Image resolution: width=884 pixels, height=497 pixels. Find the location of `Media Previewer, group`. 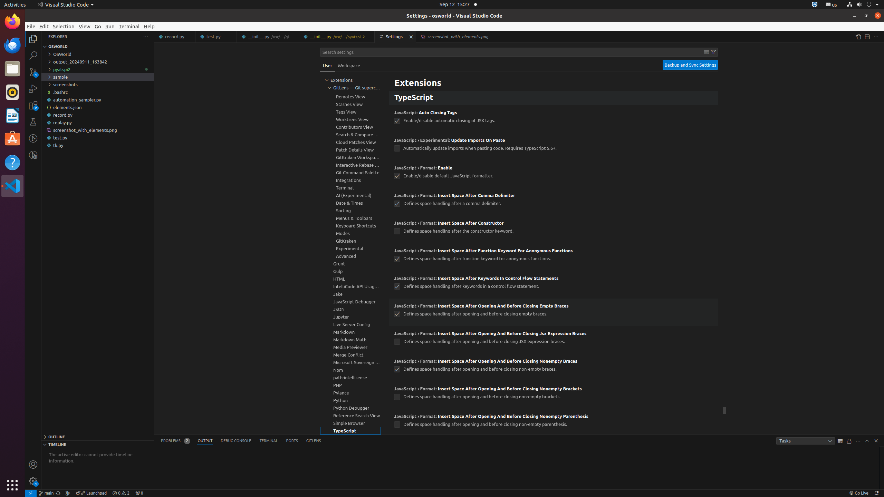

Media Previewer, group is located at coordinates (350, 347).